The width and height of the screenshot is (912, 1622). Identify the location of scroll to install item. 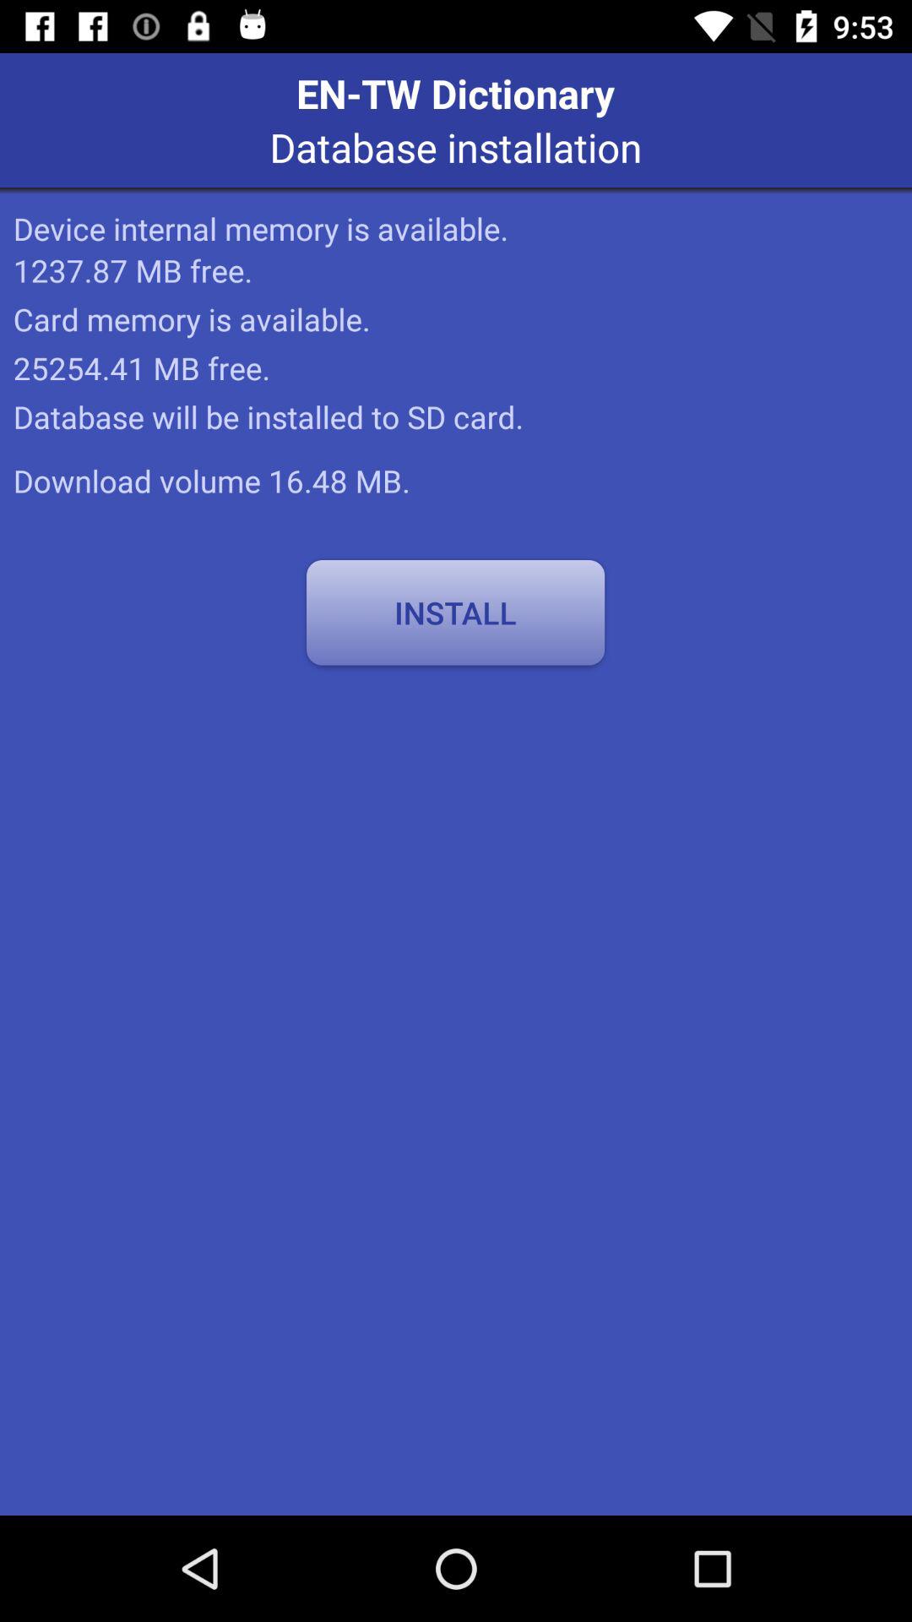
(455, 612).